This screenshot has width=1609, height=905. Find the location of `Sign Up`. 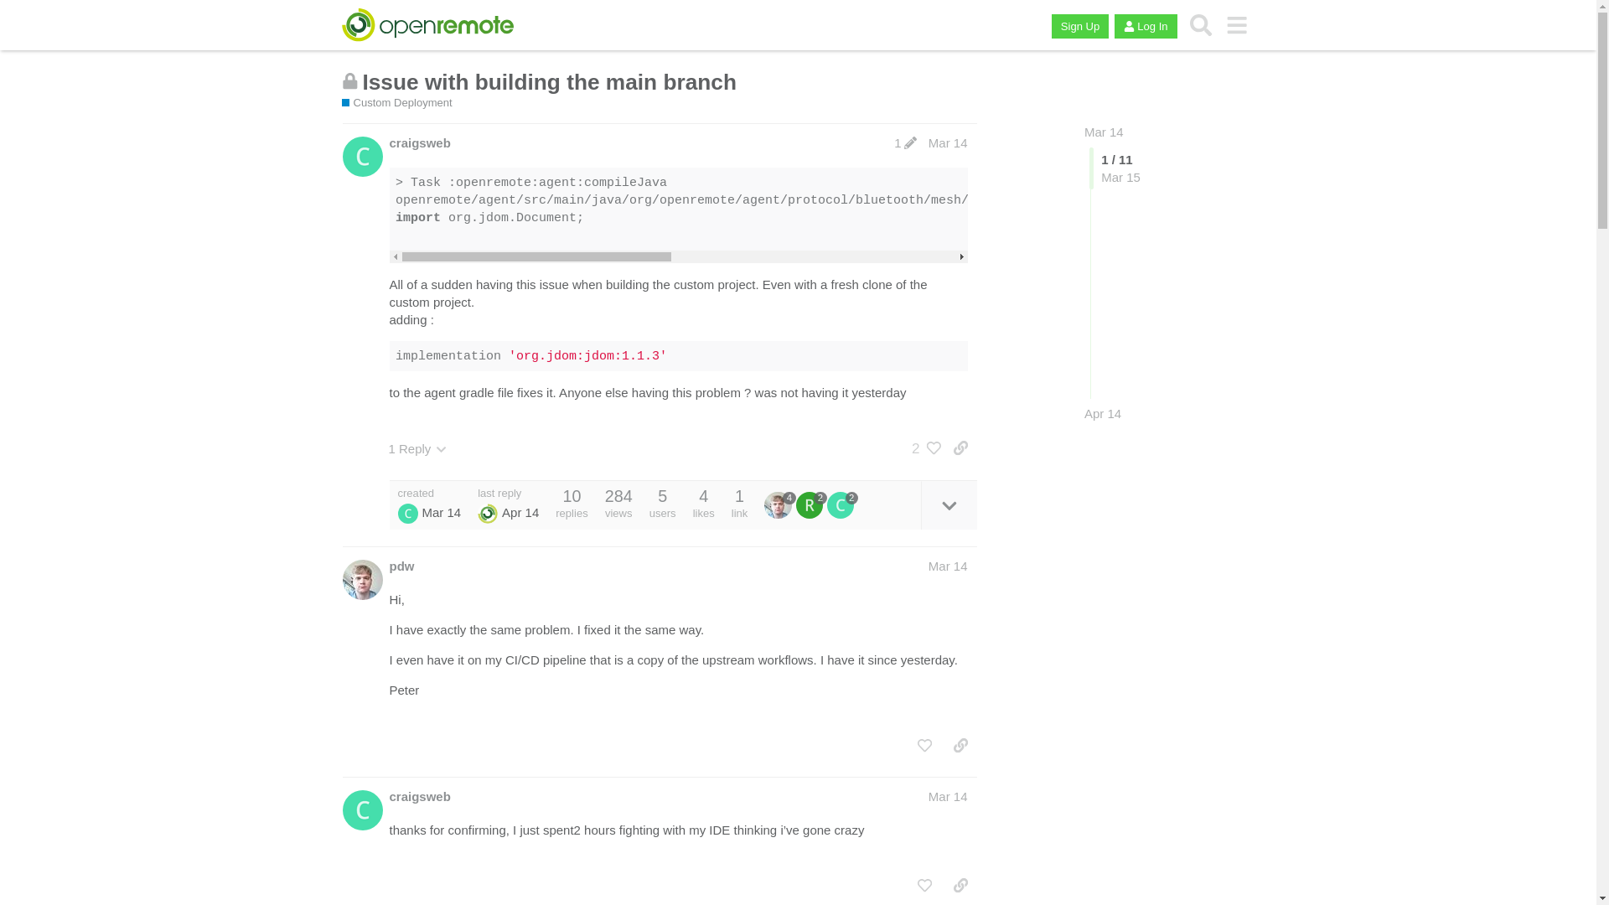

Sign Up is located at coordinates (1079, 27).